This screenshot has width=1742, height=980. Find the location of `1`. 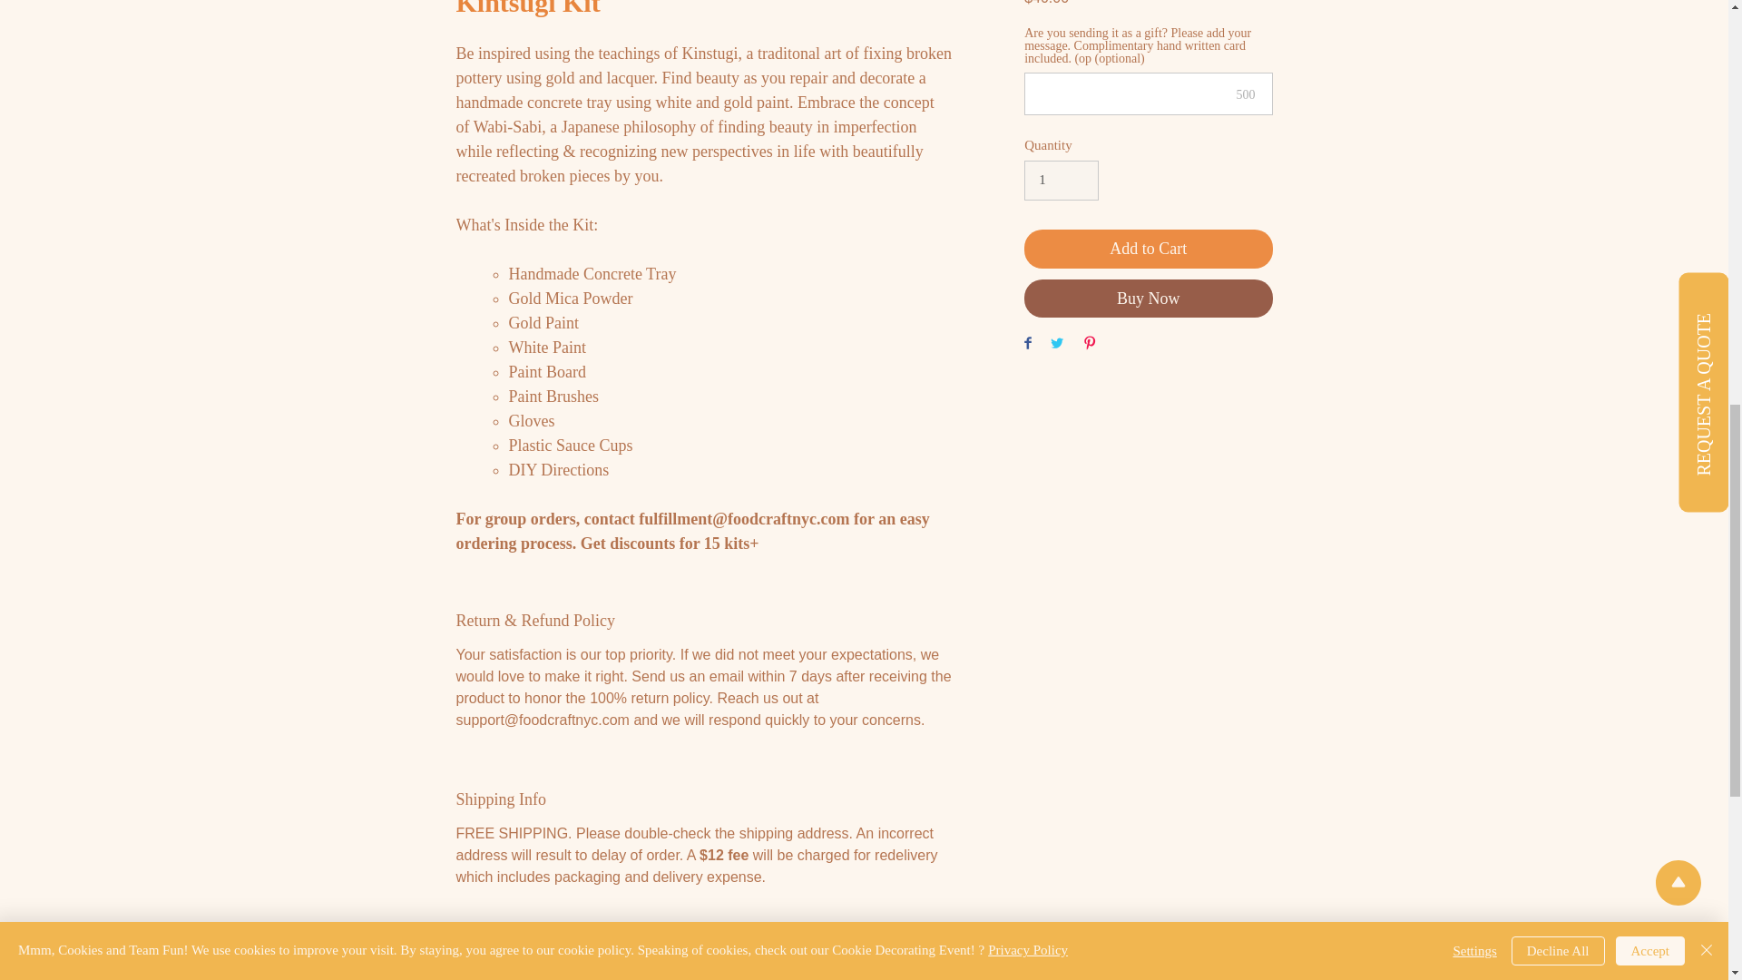

1 is located at coordinates (1062, 181).